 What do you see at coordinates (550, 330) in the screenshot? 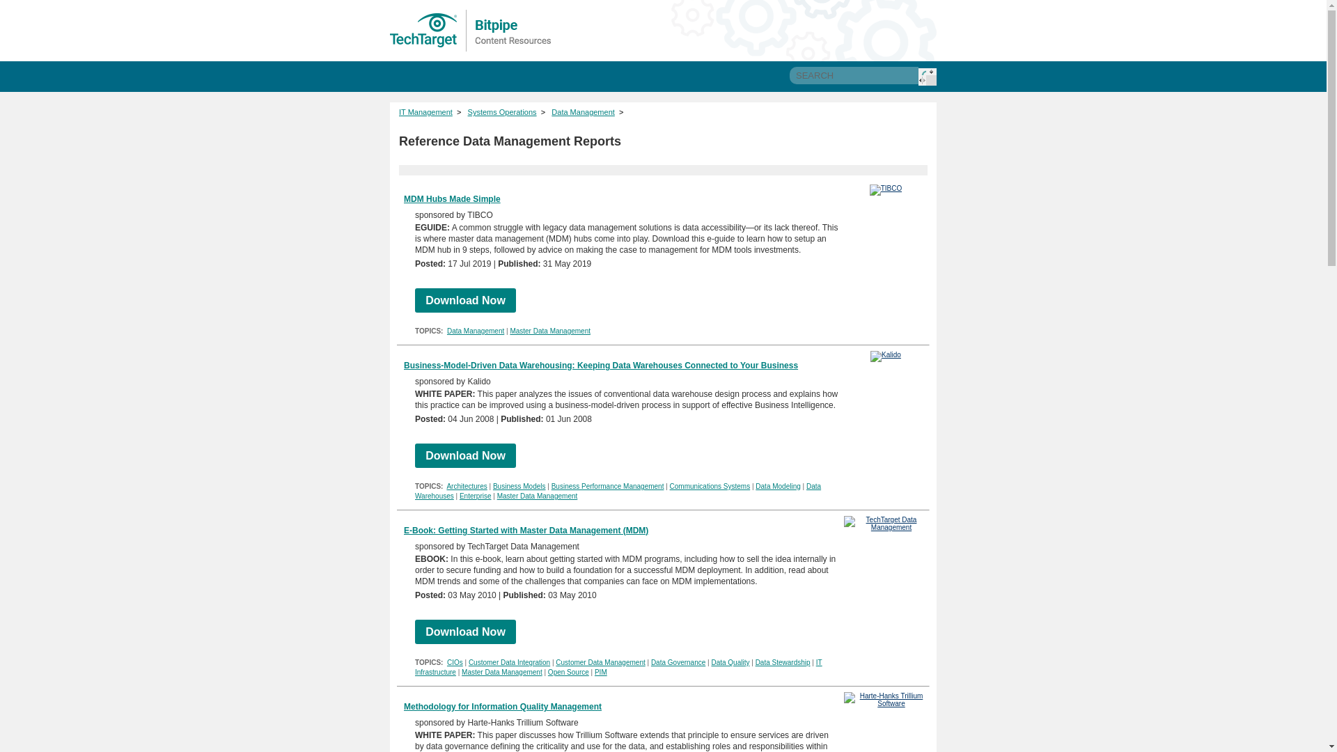
I see `Master Data Management` at bounding box center [550, 330].